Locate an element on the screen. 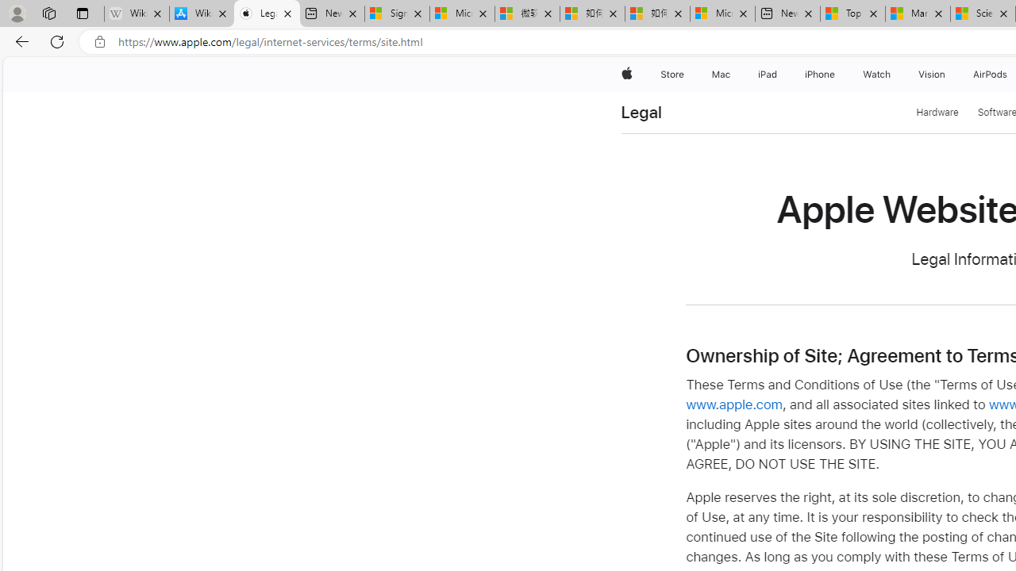 This screenshot has width=1016, height=571. Mac menu is located at coordinates (732, 75).